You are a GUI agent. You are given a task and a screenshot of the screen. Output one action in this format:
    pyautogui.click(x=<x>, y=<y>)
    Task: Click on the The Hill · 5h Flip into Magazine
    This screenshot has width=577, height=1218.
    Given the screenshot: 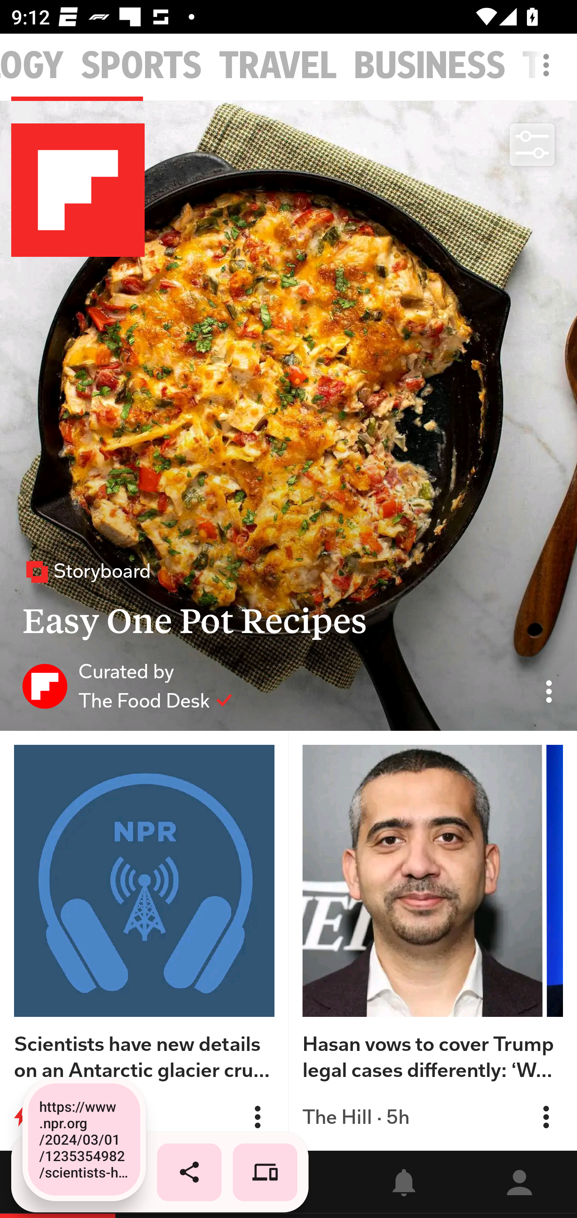 What is the action you would take?
    pyautogui.click(x=433, y=1117)
    